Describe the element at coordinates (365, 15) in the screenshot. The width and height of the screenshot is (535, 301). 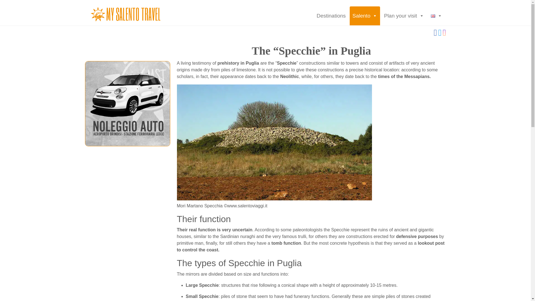
I see `Salento` at that location.